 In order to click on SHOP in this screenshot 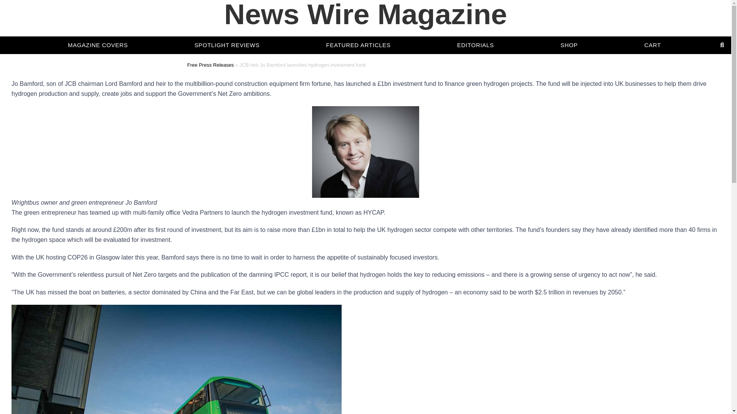, I will do `click(569, 33)`.